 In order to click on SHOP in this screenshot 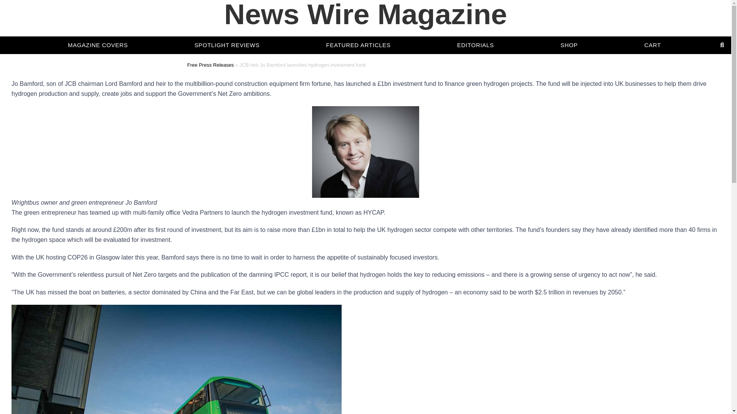, I will do `click(569, 33)`.